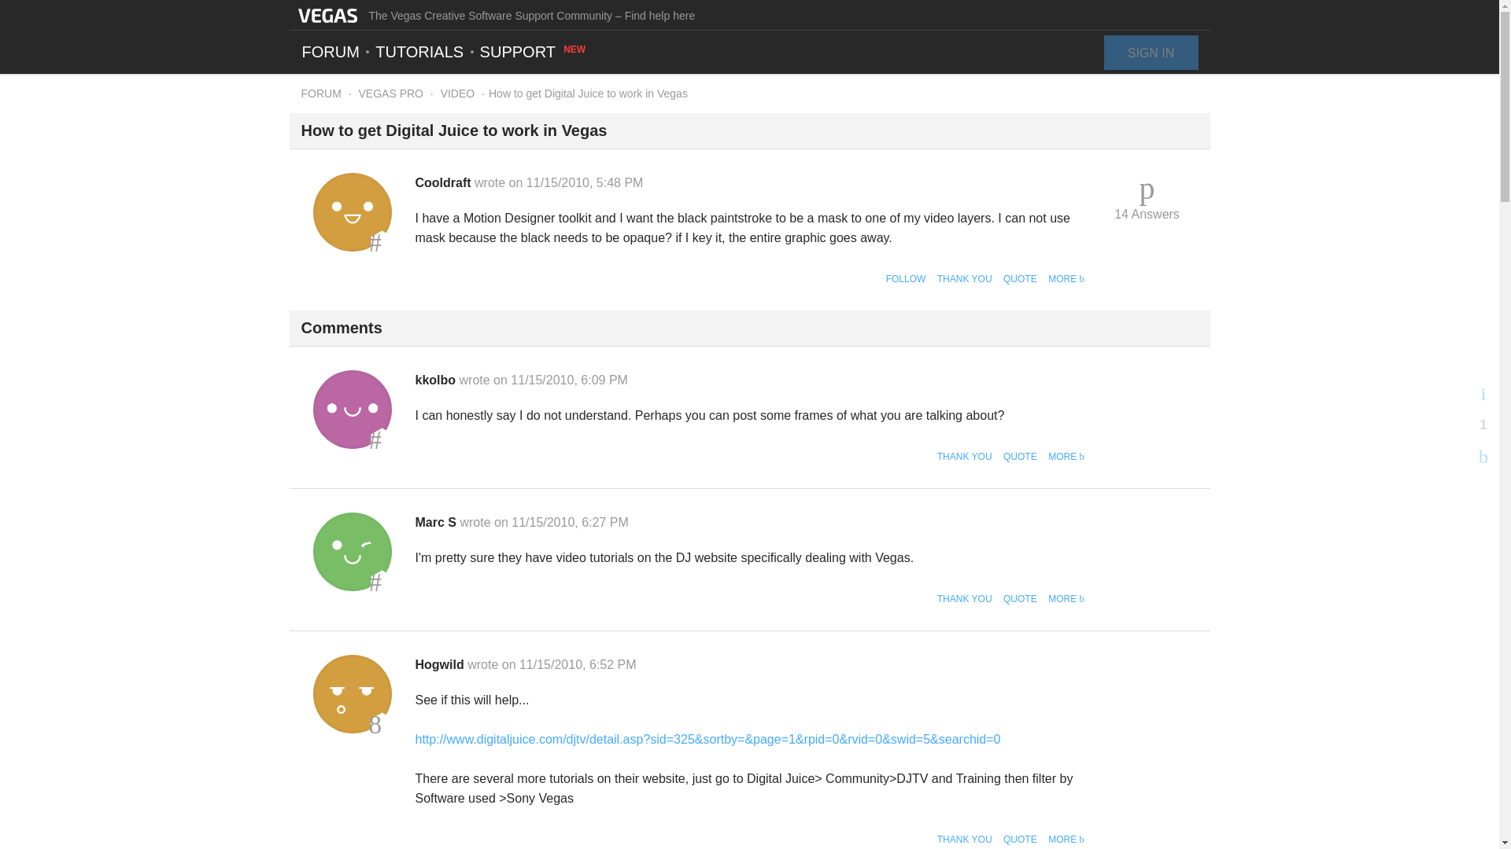 This screenshot has width=1511, height=849. What do you see at coordinates (1066, 456) in the screenshot?
I see `MORE` at bounding box center [1066, 456].